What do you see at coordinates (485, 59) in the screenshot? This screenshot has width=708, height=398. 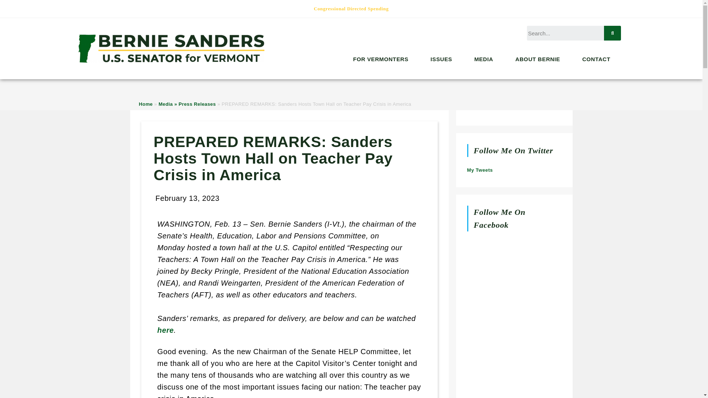 I see `MEDIA` at bounding box center [485, 59].